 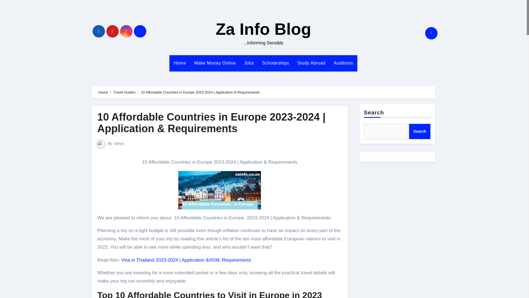 I want to click on Home, so click(x=103, y=92).